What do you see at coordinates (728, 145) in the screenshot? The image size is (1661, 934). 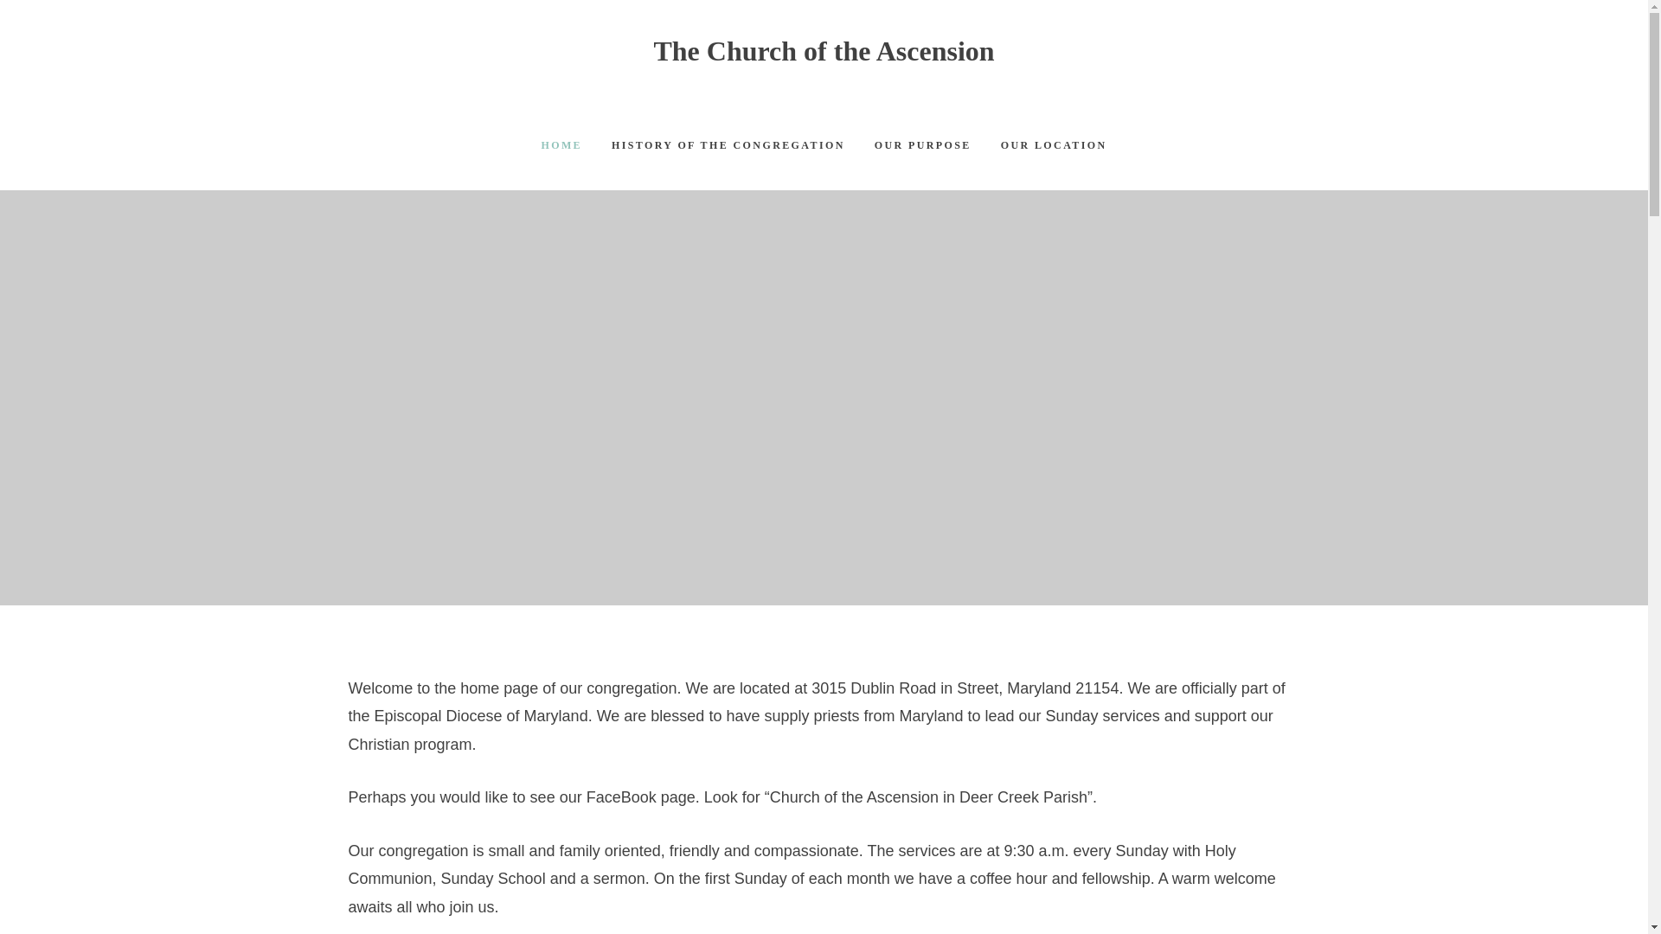 I see `HISTORY OF THE CONGREGATION` at bounding box center [728, 145].